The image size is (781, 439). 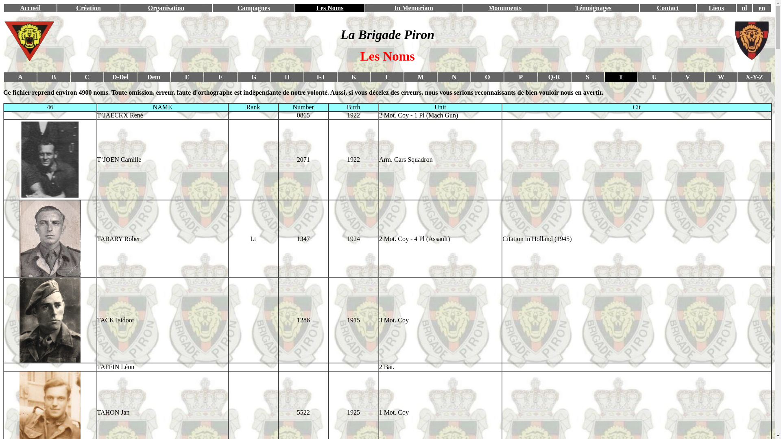 What do you see at coordinates (413, 8) in the screenshot?
I see `In Memoriam` at bounding box center [413, 8].